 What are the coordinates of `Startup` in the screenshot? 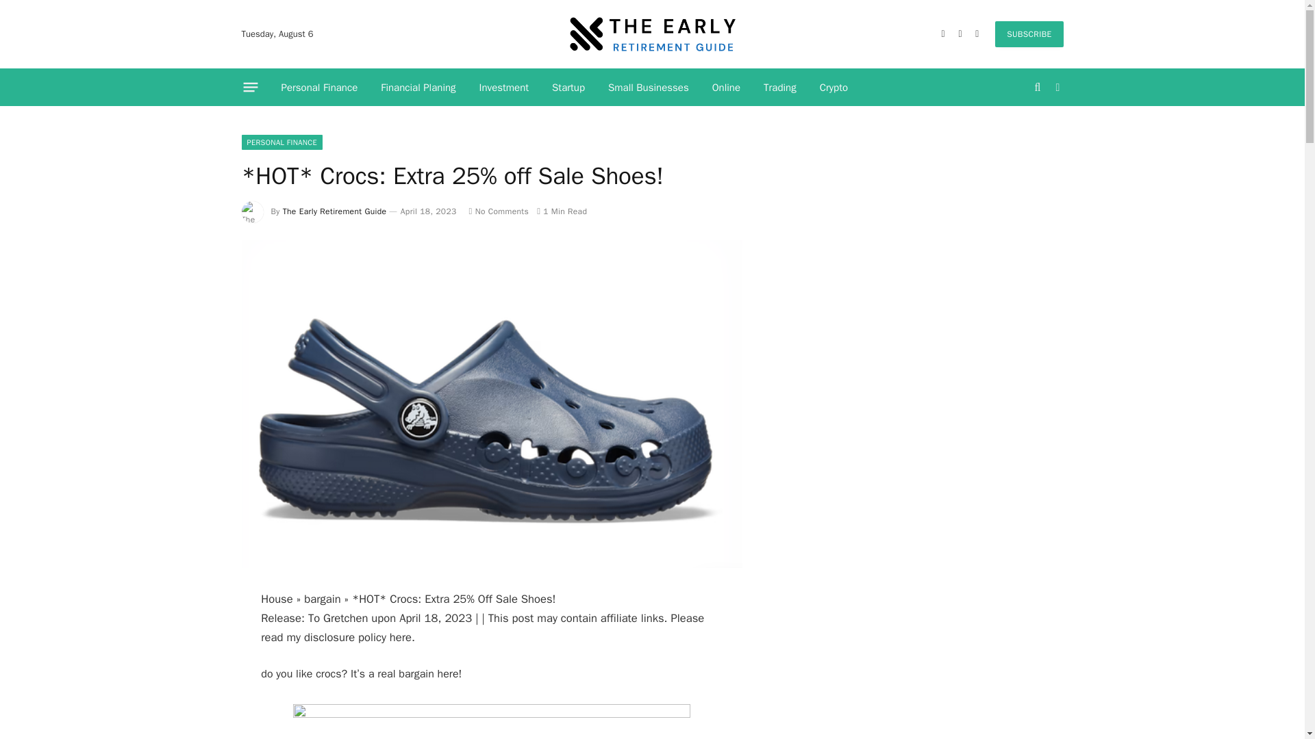 It's located at (568, 88).